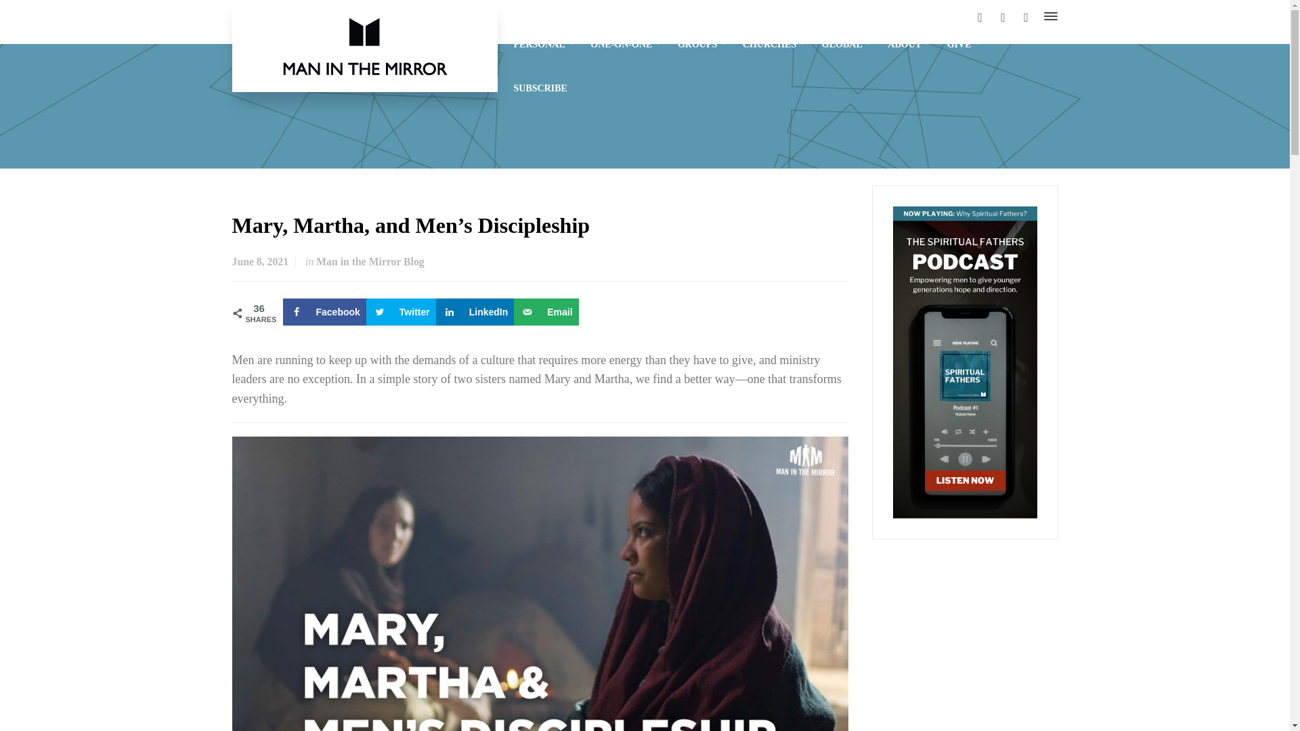  I want to click on CHURCHES, so click(773, 43).